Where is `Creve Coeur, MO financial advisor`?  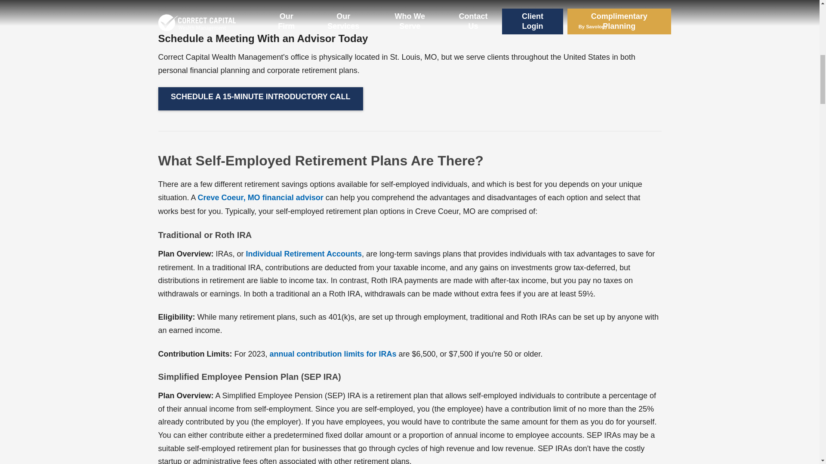
Creve Coeur, MO financial advisor is located at coordinates (261, 198).